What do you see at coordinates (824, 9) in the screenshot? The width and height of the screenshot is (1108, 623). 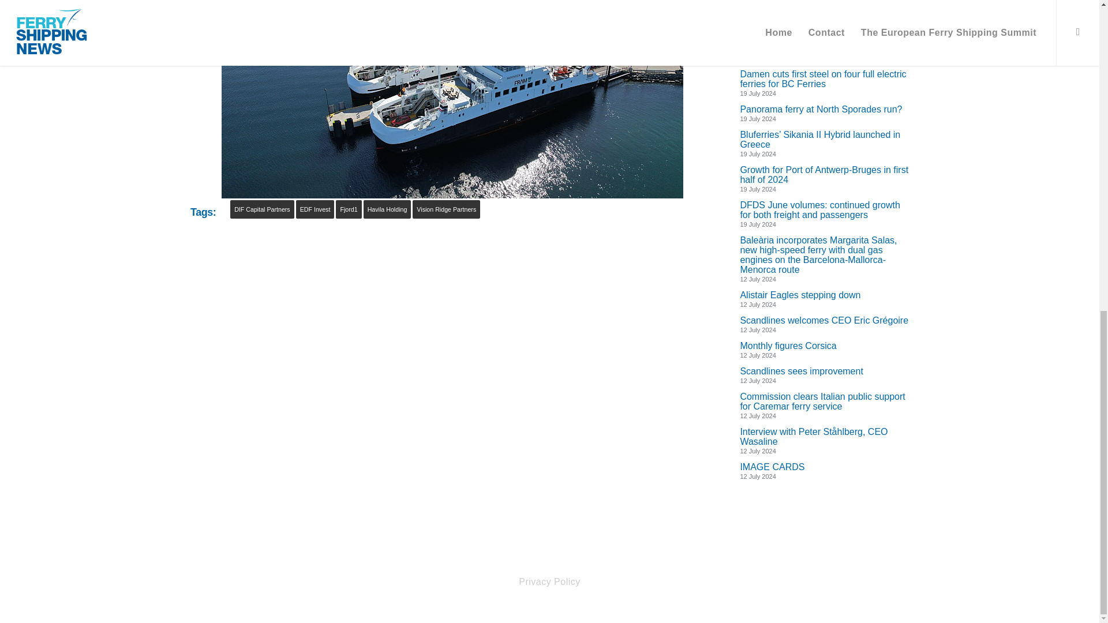 I see `Seven new electric ferries for the Clyde and Hebrides` at bounding box center [824, 9].